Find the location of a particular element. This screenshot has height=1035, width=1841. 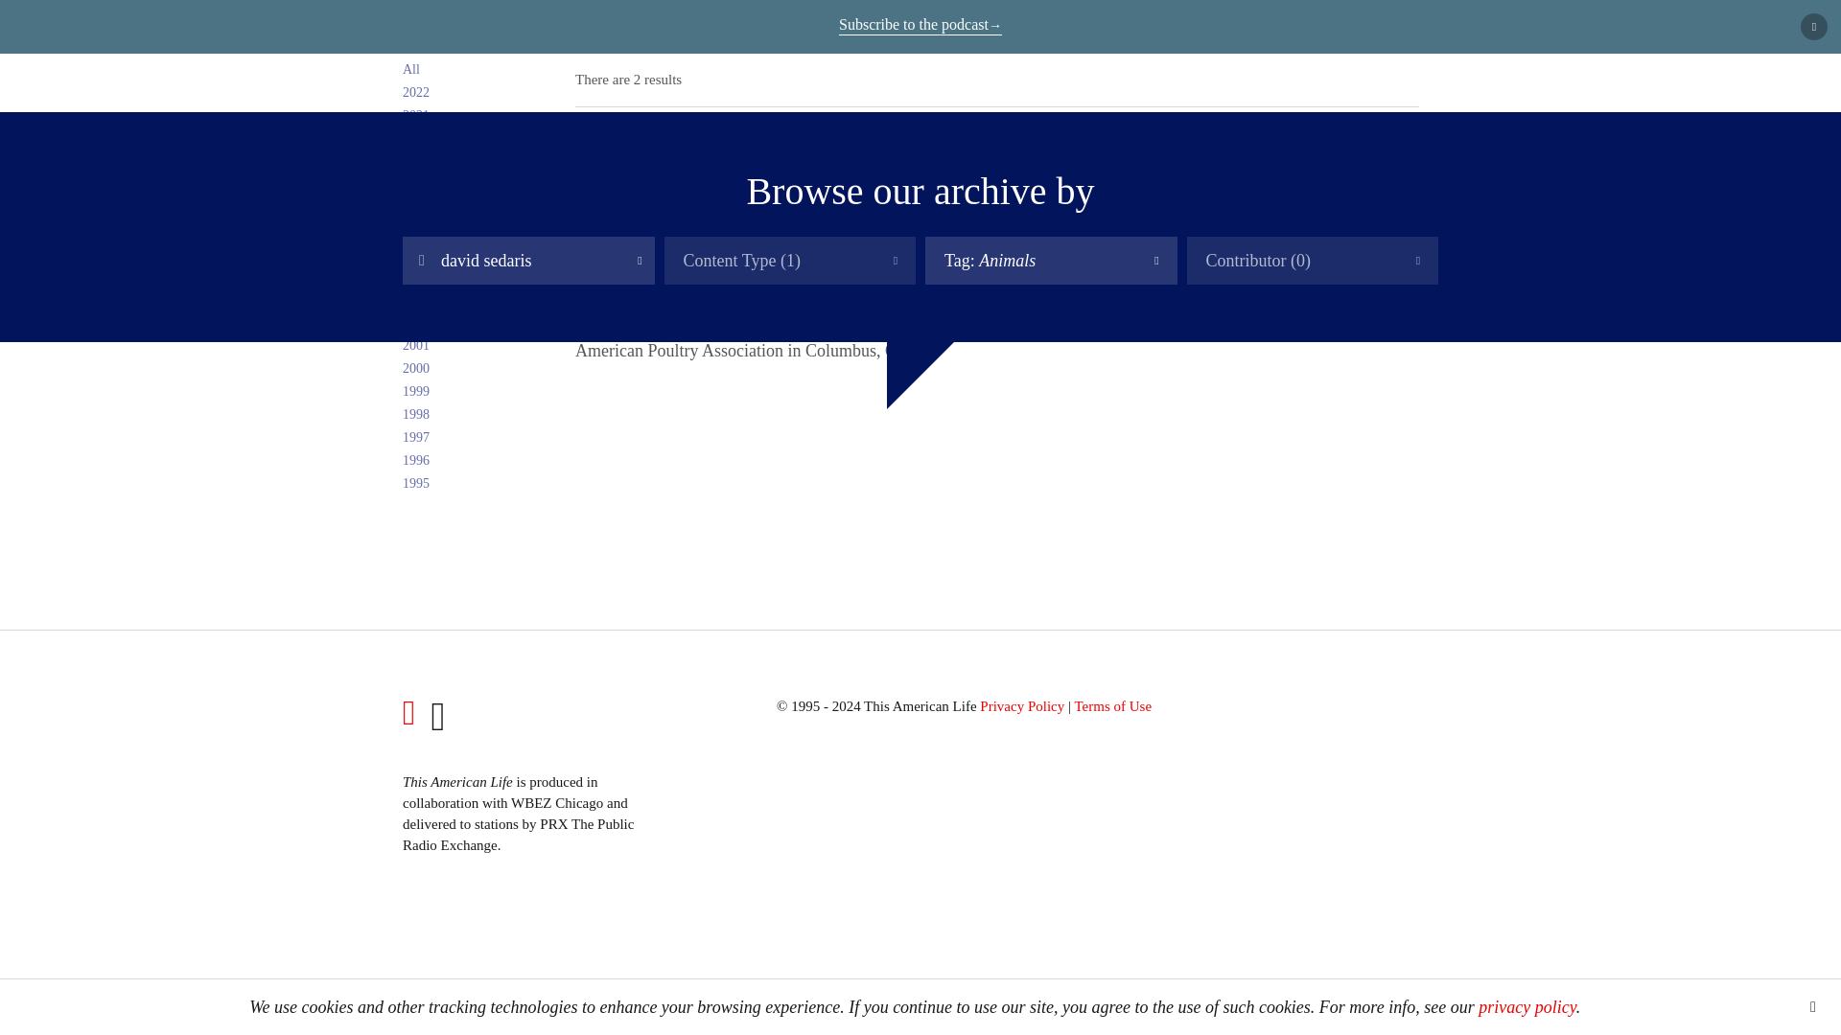

david sedaris is located at coordinates (529, 261).